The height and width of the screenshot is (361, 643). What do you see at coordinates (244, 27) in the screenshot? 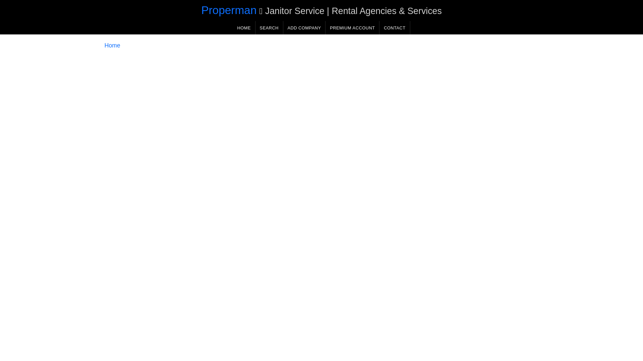
I see `HOME` at bounding box center [244, 27].